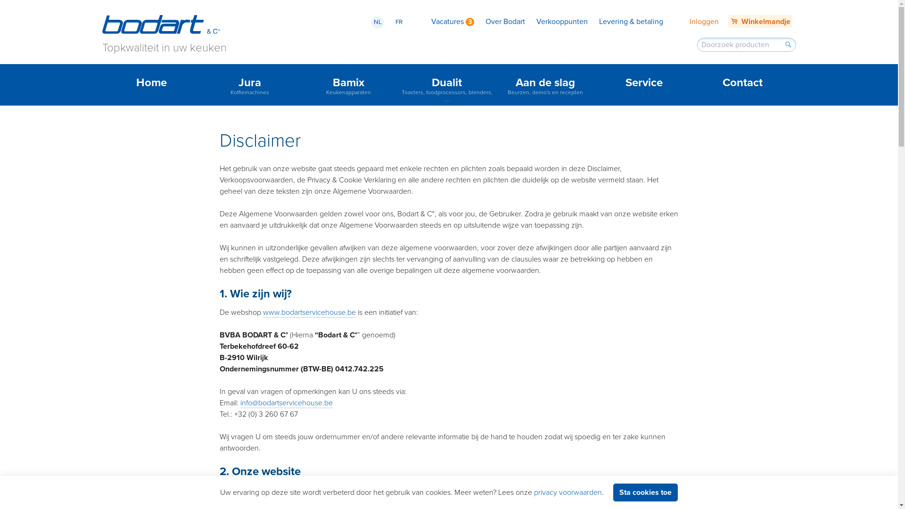 The width and height of the screenshot is (905, 509). Describe the element at coordinates (164, 32) in the screenshot. I see `Topkwaliteit in uw keuken` at that location.